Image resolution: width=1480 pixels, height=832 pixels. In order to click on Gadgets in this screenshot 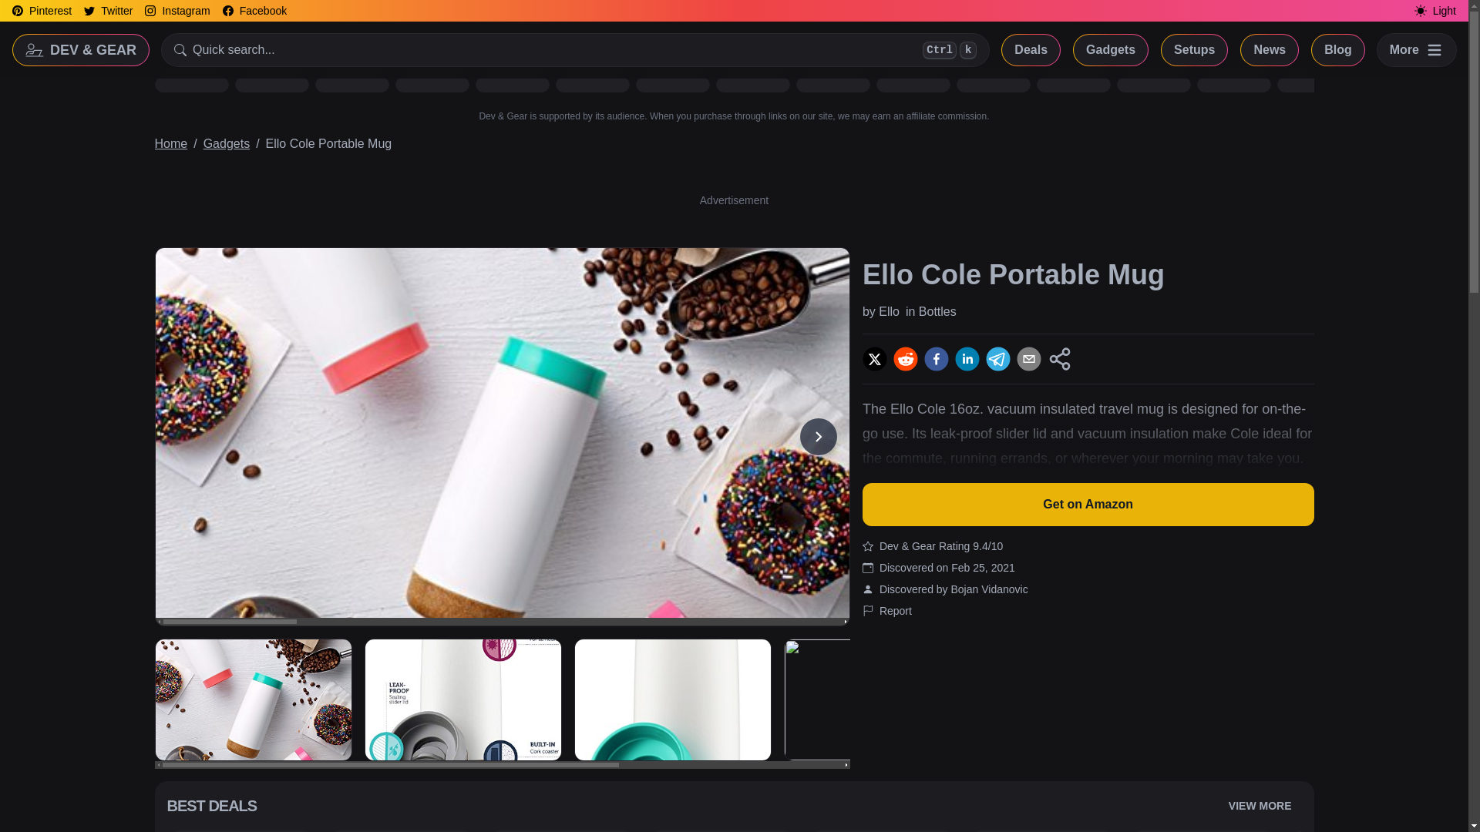, I will do `click(227, 143)`.